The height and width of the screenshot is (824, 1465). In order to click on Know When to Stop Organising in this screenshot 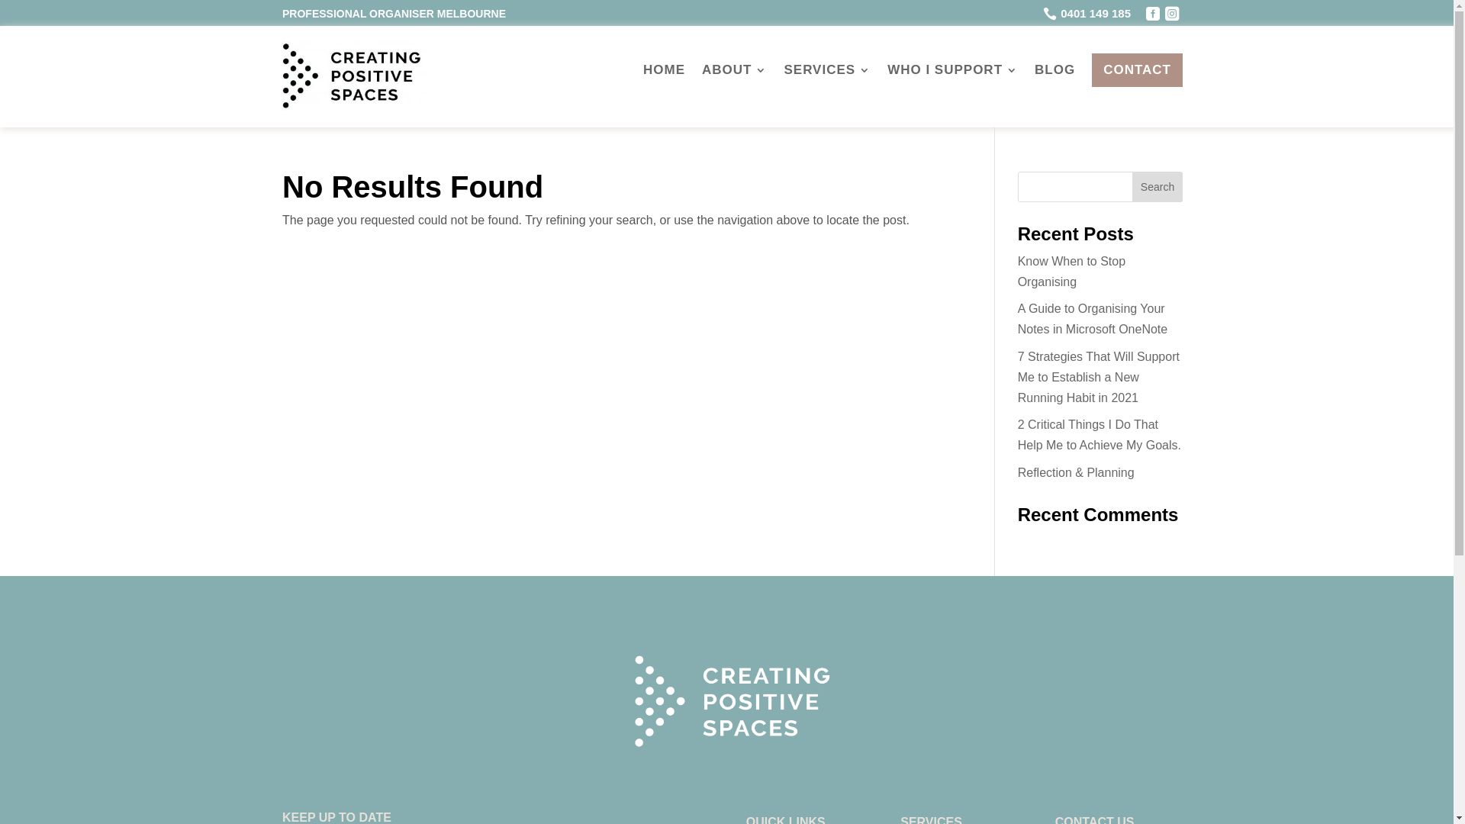, I will do `click(1071, 272)`.